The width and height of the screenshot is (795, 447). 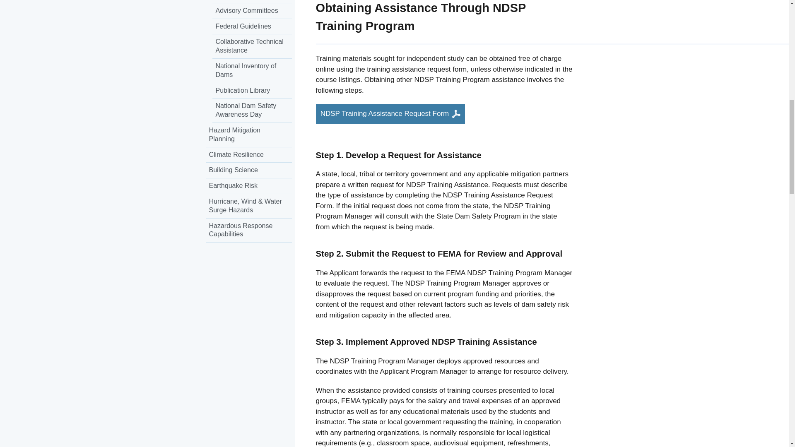 I want to click on Collaborative Technical Assistance, so click(x=252, y=46).